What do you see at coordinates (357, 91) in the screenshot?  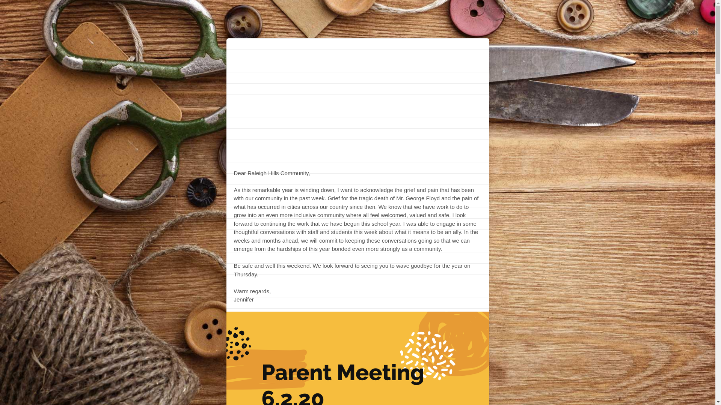 I see `Weekly` at bounding box center [357, 91].